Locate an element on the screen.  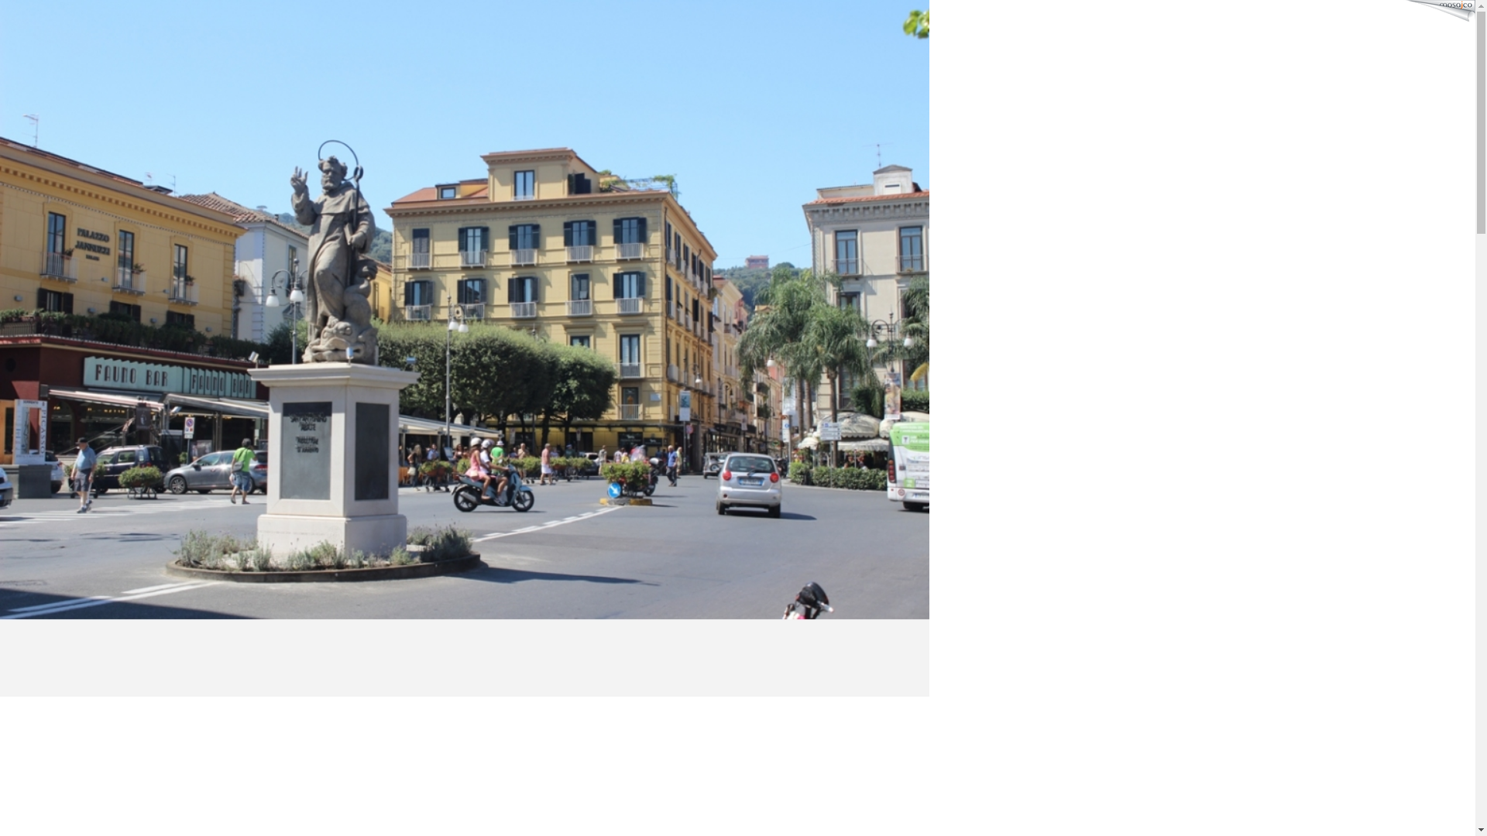
Italiano is located at coordinates (39, 59).